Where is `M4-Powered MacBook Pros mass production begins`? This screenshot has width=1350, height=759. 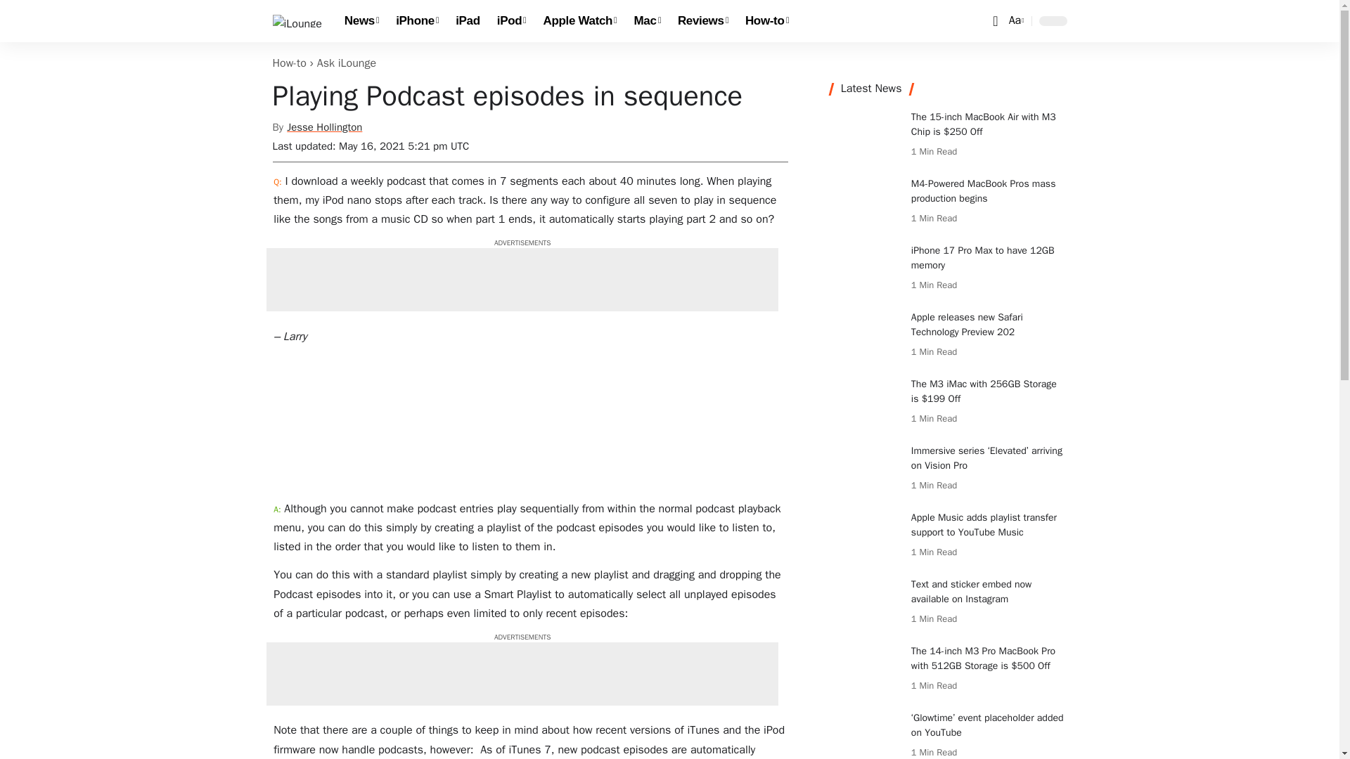 M4-Powered MacBook Pros mass production begins is located at coordinates (865, 202).